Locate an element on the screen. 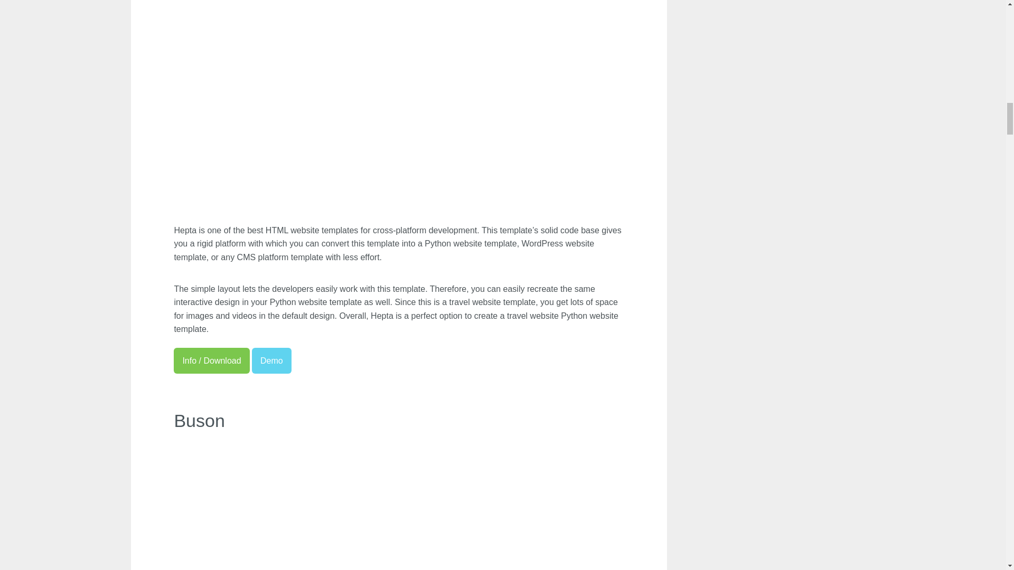 The image size is (1014, 570). Demo is located at coordinates (271, 360).